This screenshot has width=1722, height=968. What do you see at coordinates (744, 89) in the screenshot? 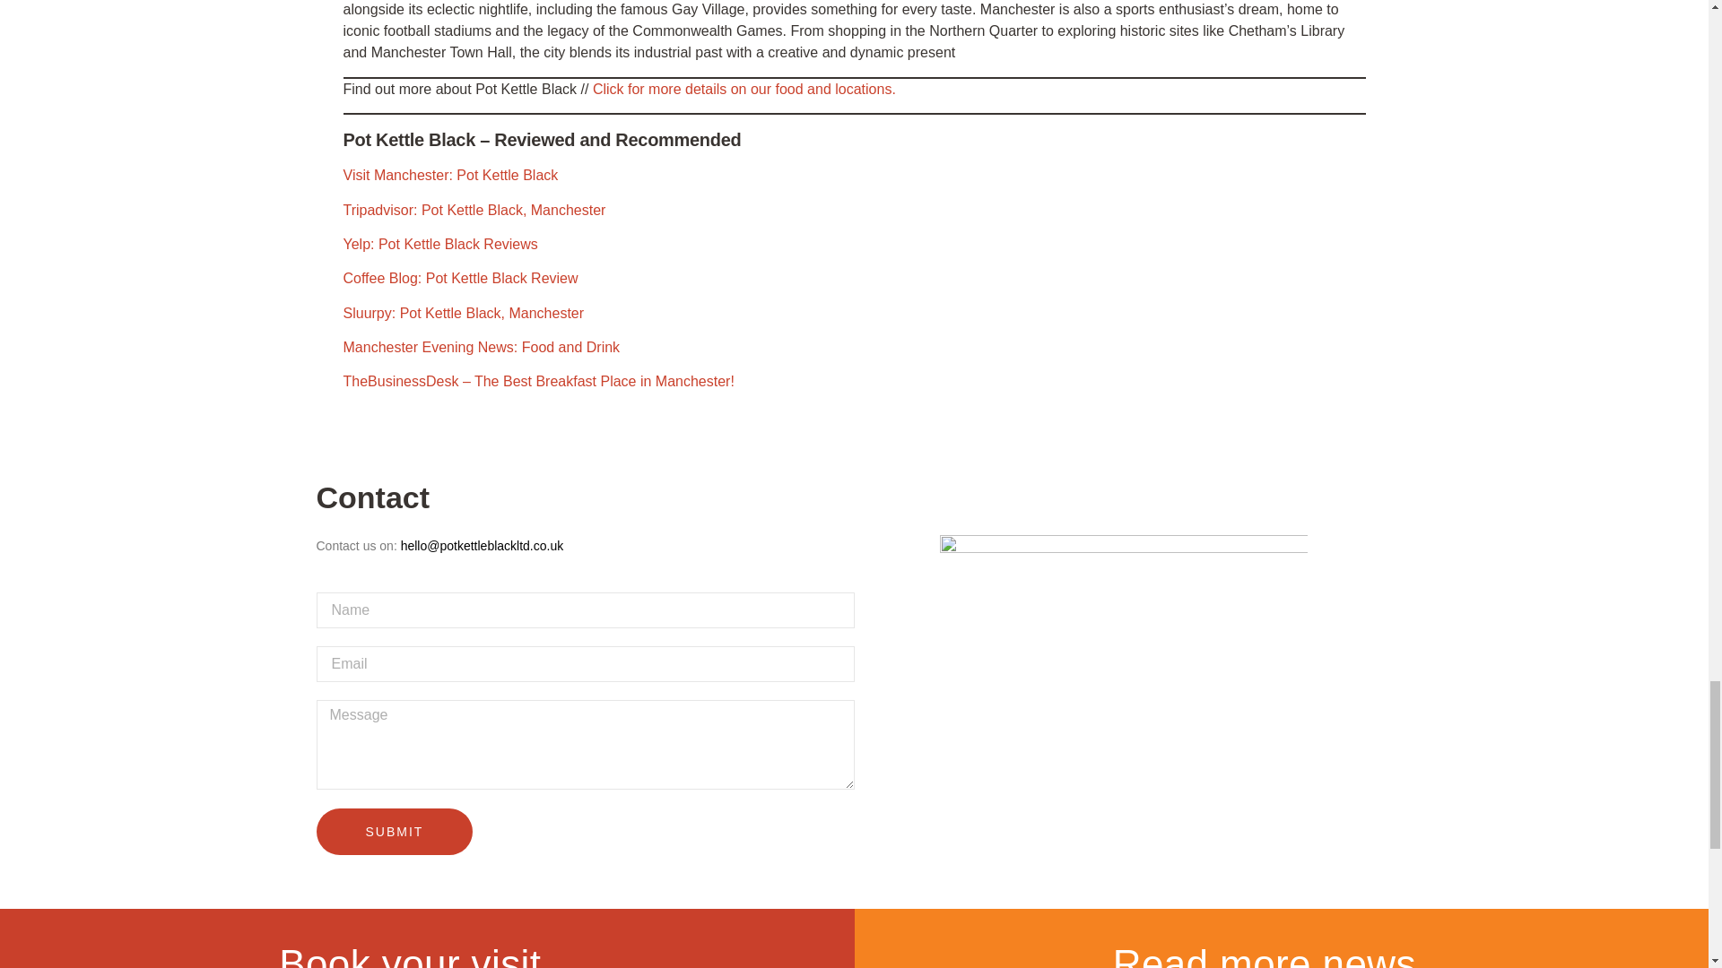
I see `Click for more details on our food and locations.` at bounding box center [744, 89].